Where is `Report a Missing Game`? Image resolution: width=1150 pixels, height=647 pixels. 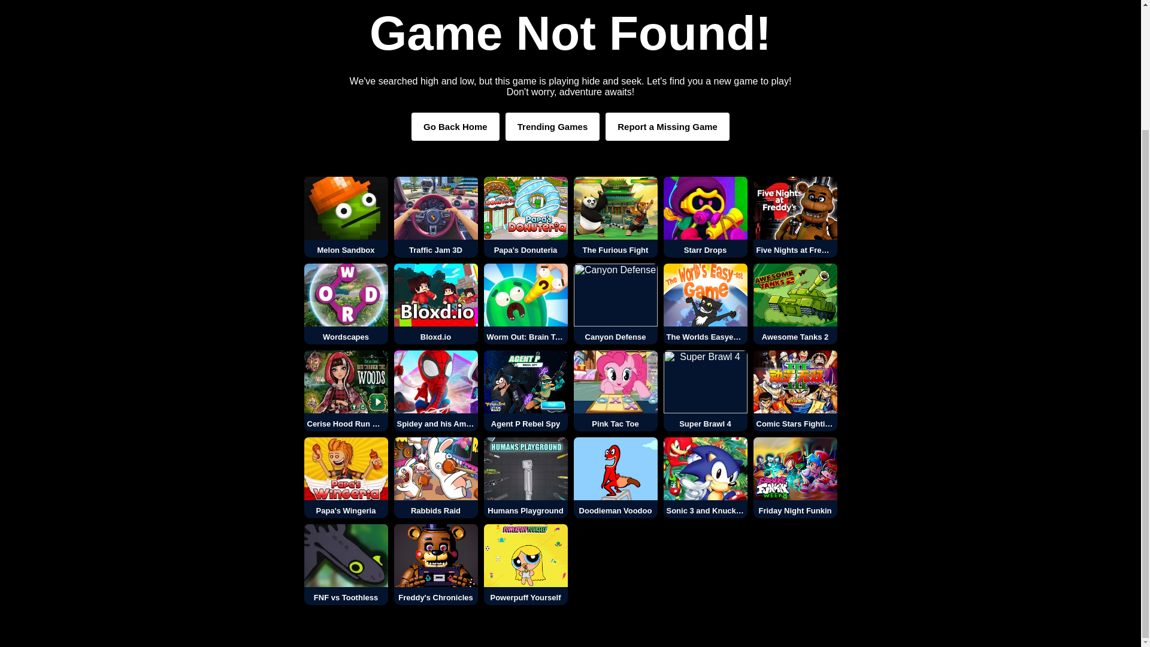
Report a Missing Game is located at coordinates (667, 126).